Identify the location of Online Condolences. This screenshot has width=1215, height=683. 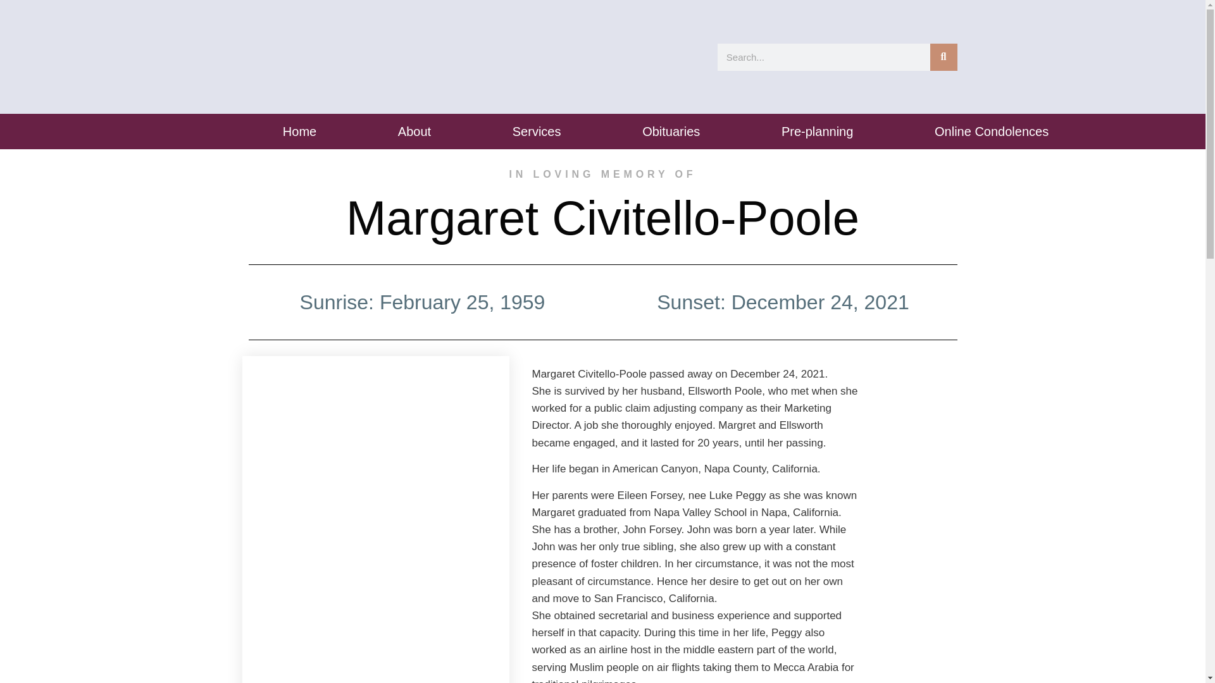
(992, 132).